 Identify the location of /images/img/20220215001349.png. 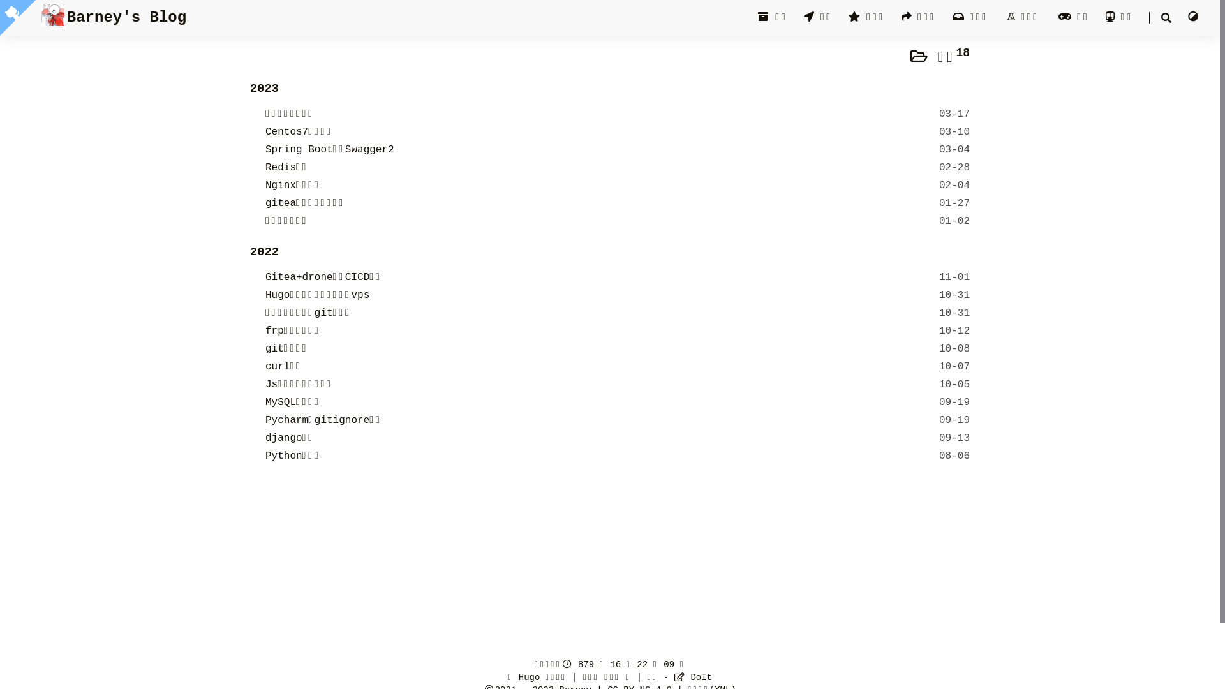
(54, 15).